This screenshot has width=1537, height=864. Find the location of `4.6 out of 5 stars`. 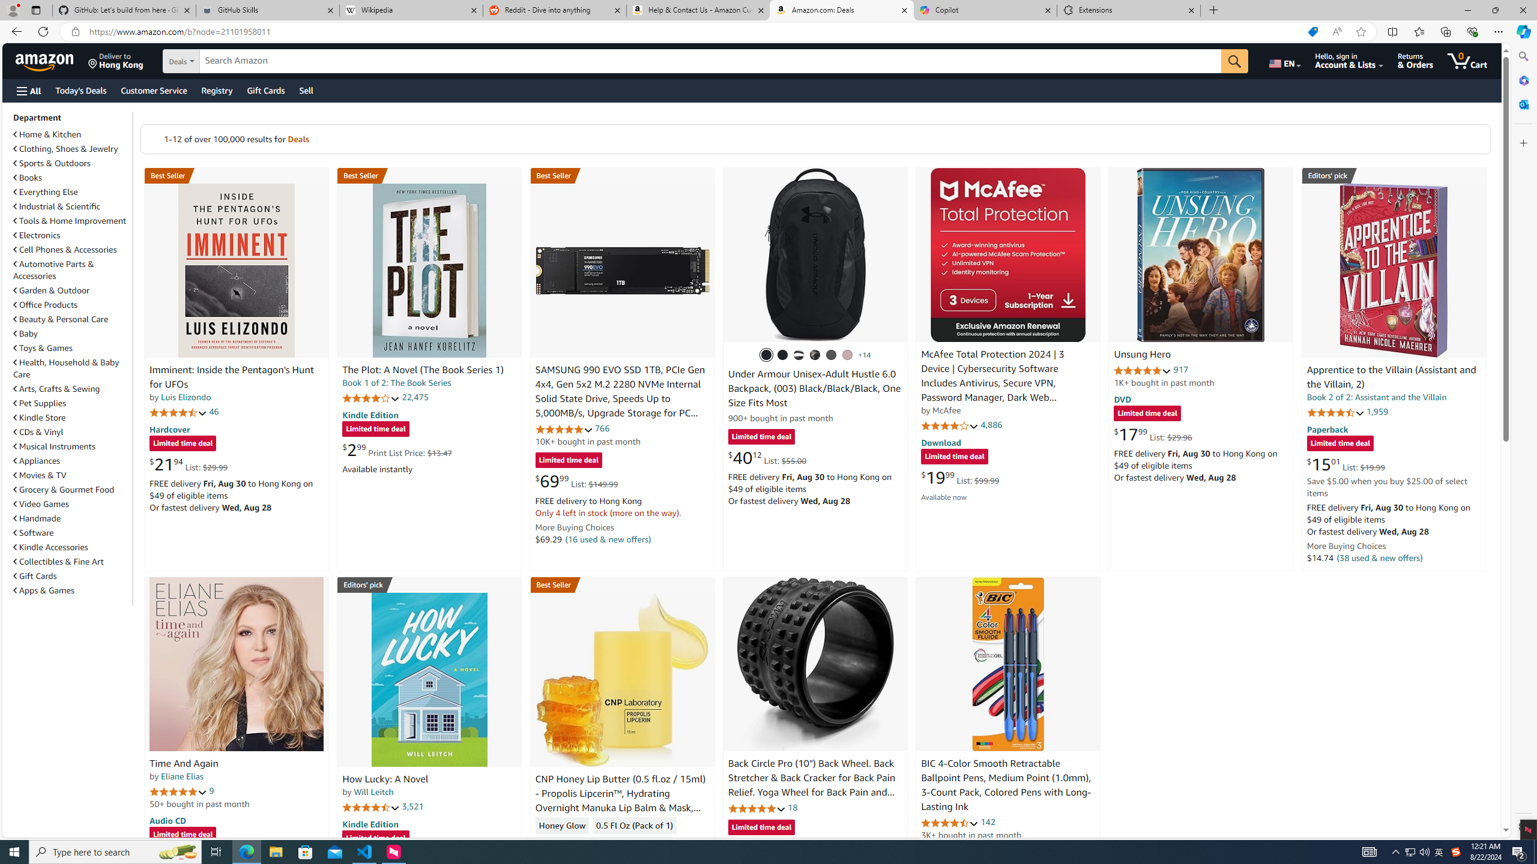

4.6 out of 5 stars is located at coordinates (950, 823).